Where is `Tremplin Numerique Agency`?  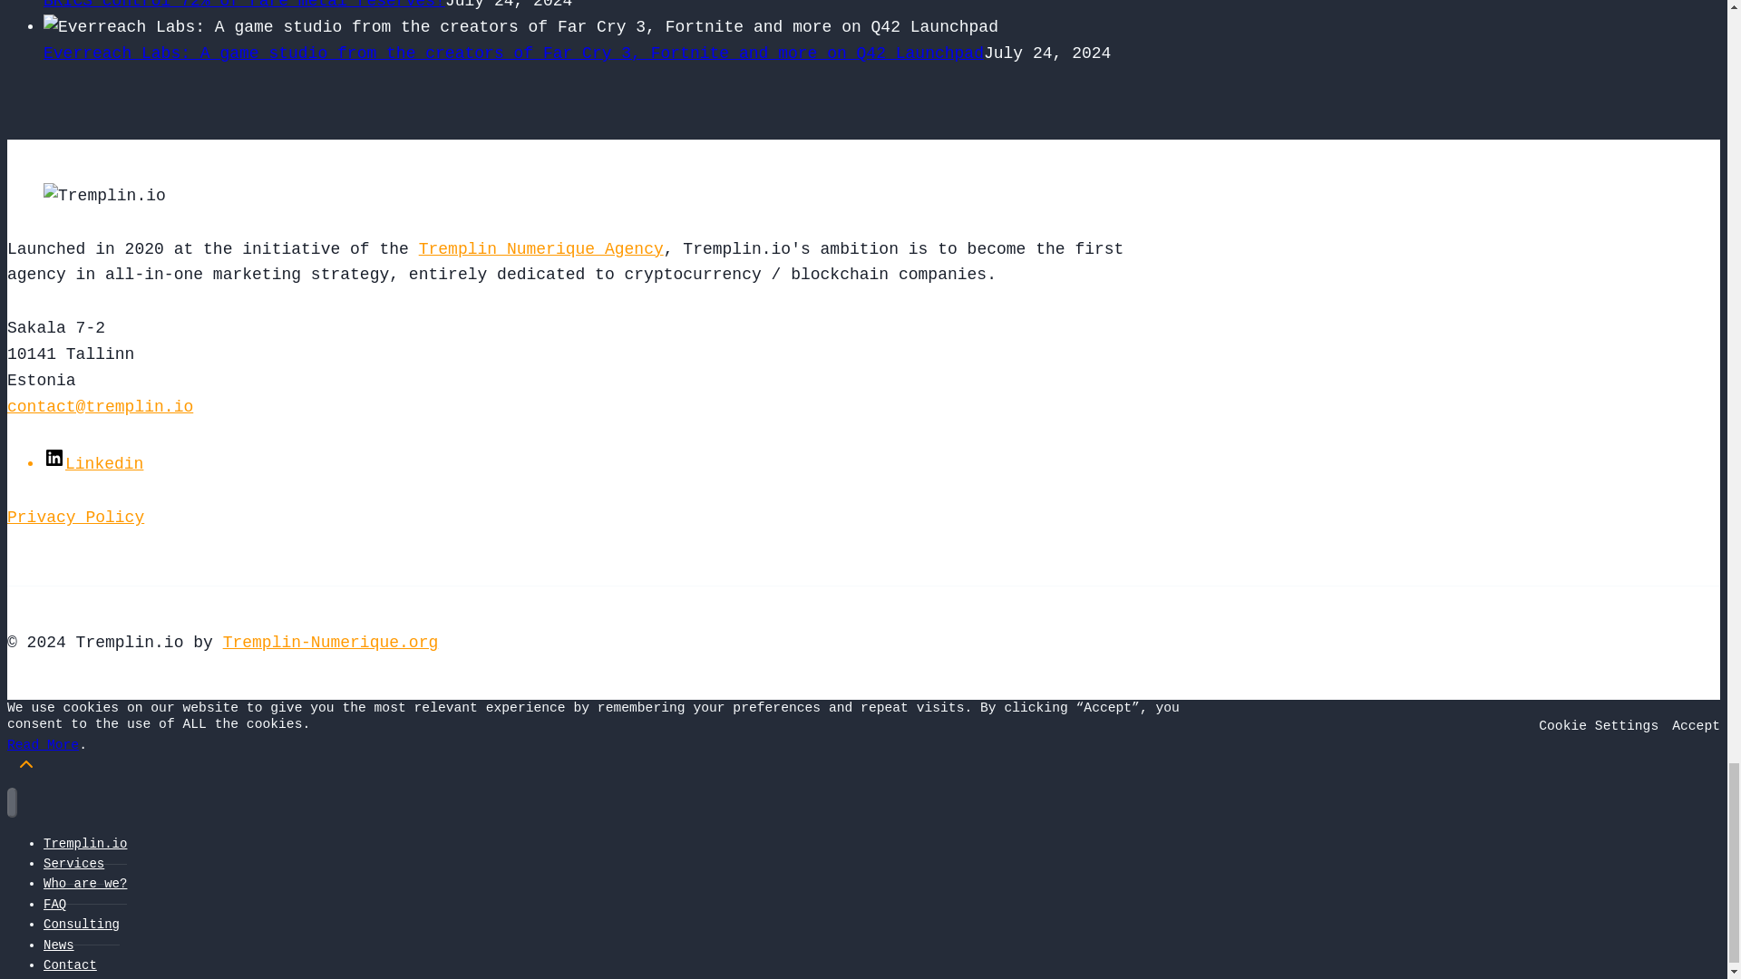
Tremplin Numerique Agency is located at coordinates (540, 248).